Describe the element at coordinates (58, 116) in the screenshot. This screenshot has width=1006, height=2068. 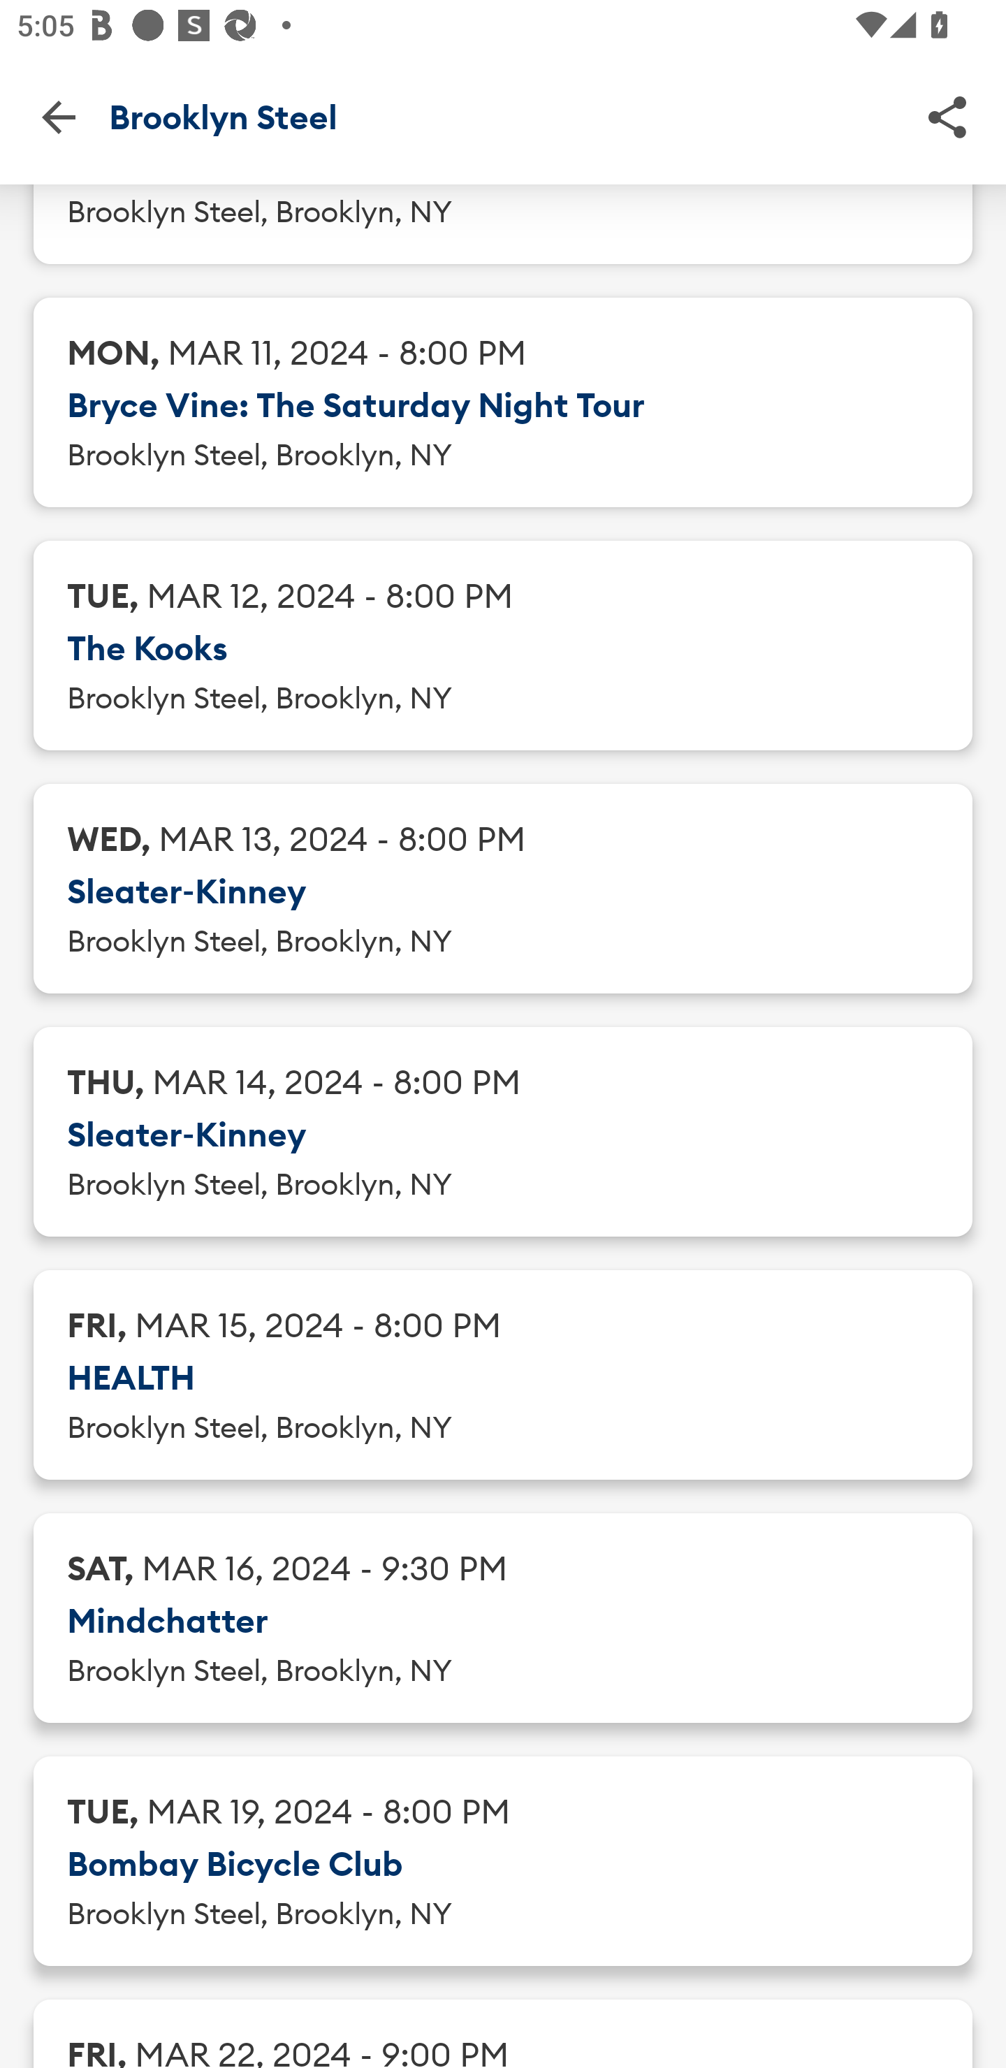
I see `BackButton` at that location.